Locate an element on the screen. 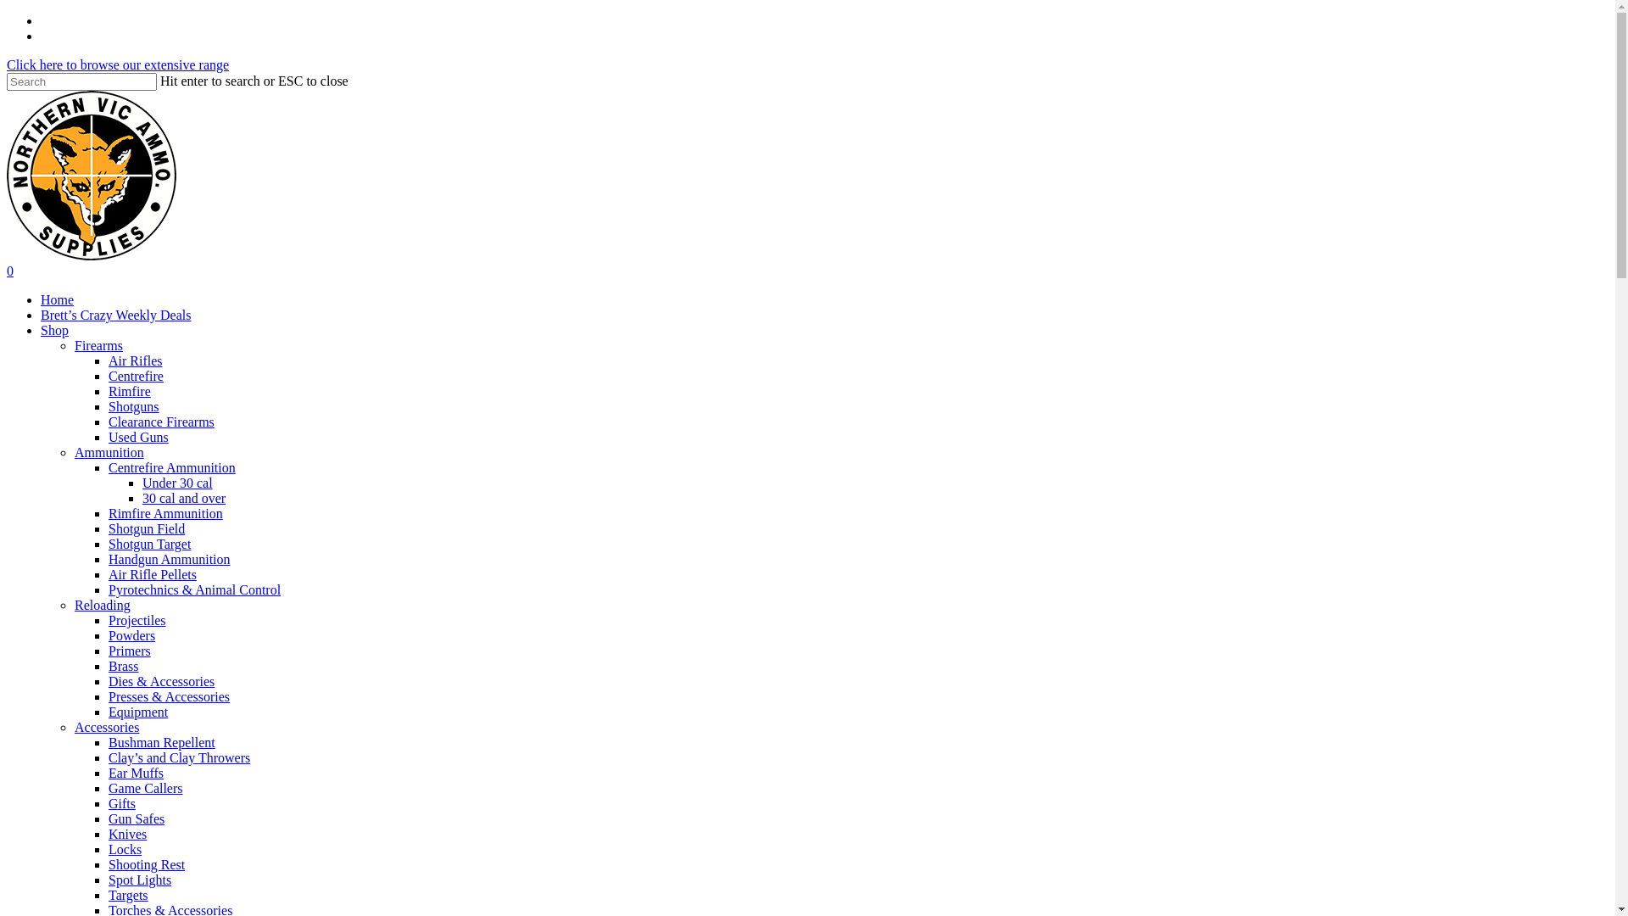 The image size is (1628, 916). Handgun Ammunition is located at coordinates (170, 560).